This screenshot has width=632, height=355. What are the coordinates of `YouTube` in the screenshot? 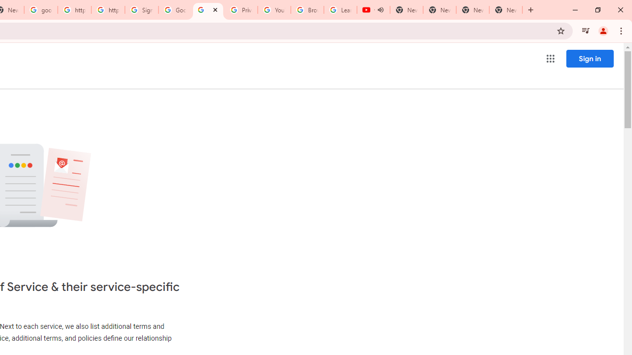 It's located at (274, 10).